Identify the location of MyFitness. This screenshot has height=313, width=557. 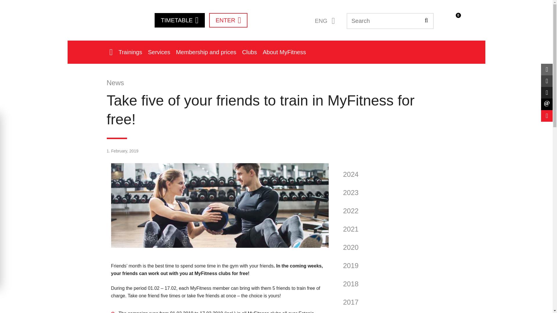
(99, 19).